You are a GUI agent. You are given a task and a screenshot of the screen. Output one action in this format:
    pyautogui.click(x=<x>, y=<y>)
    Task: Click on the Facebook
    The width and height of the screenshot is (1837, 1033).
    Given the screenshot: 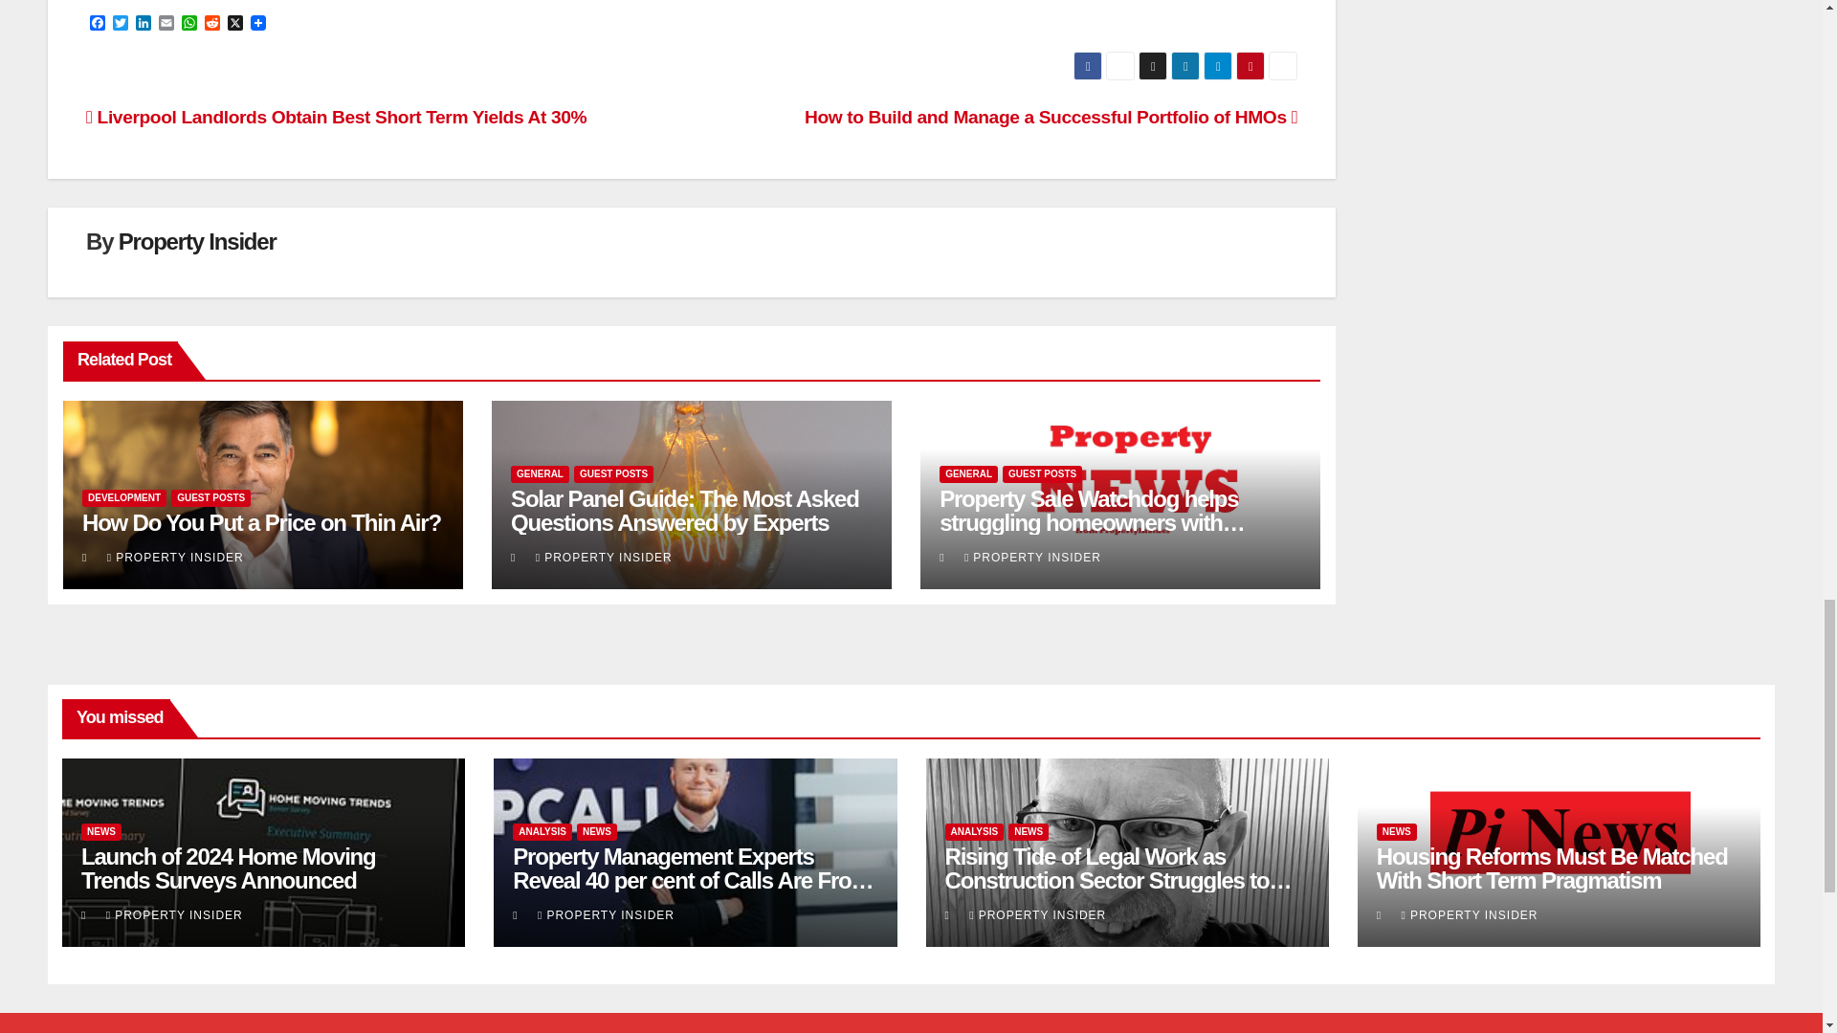 What is the action you would take?
    pyautogui.click(x=98, y=24)
    